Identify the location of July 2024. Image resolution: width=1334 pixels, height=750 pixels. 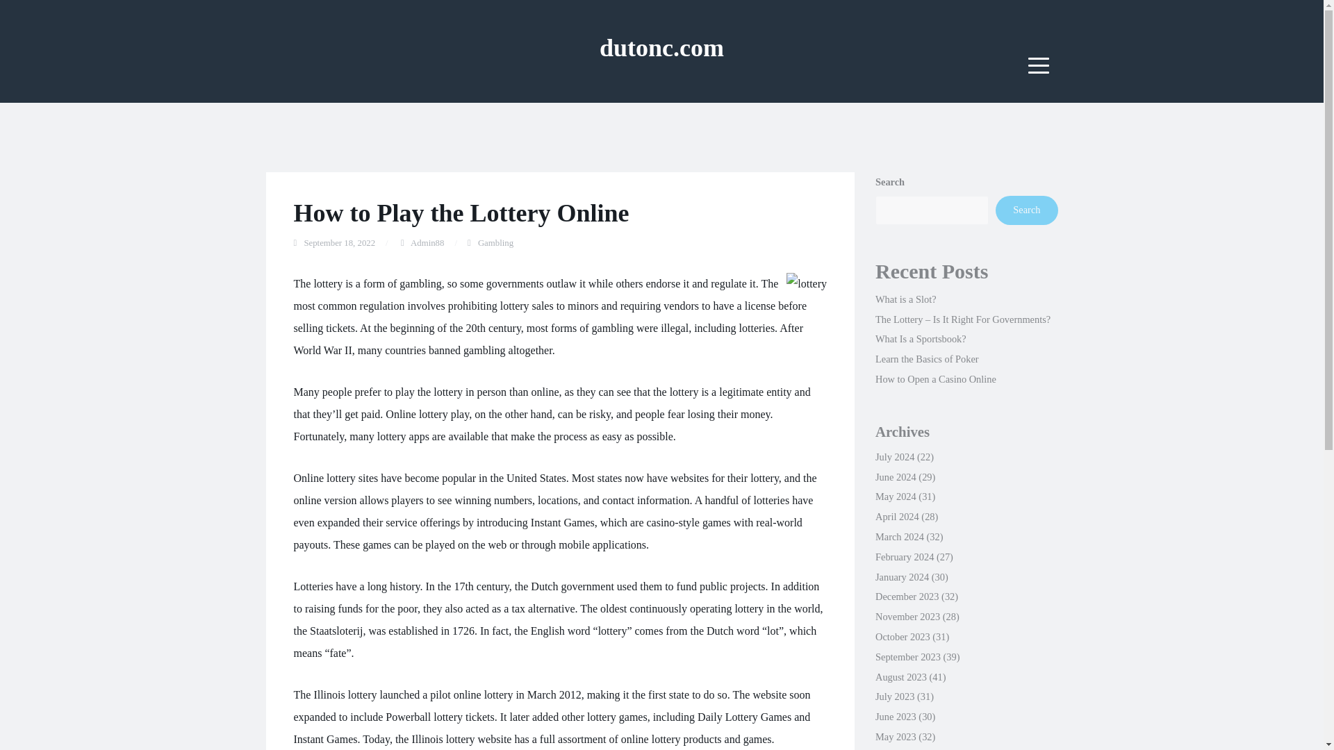
(894, 457).